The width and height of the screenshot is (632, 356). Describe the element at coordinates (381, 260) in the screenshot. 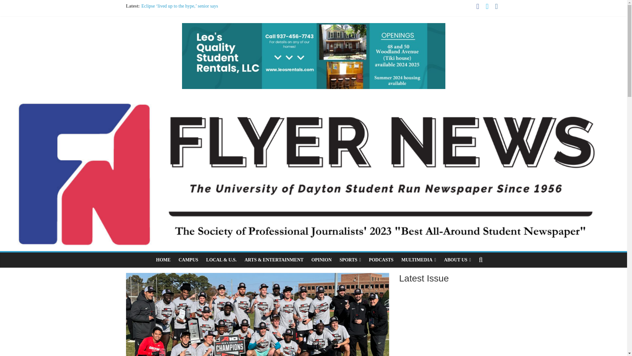

I see `PODCASTS` at that location.